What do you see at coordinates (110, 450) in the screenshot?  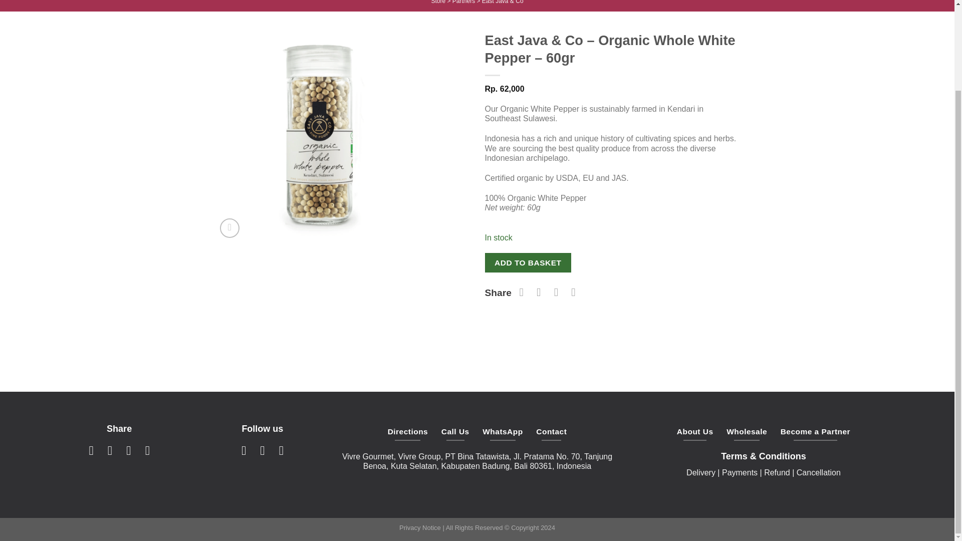 I see `Share on Twitter` at bounding box center [110, 450].